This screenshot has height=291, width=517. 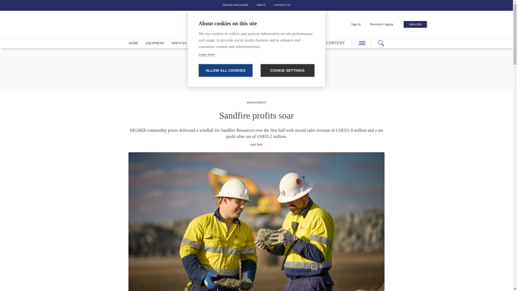 What do you see at coordinates (266, 43) in the screenshot?
I see `Research` at bounding box center [266, 43].